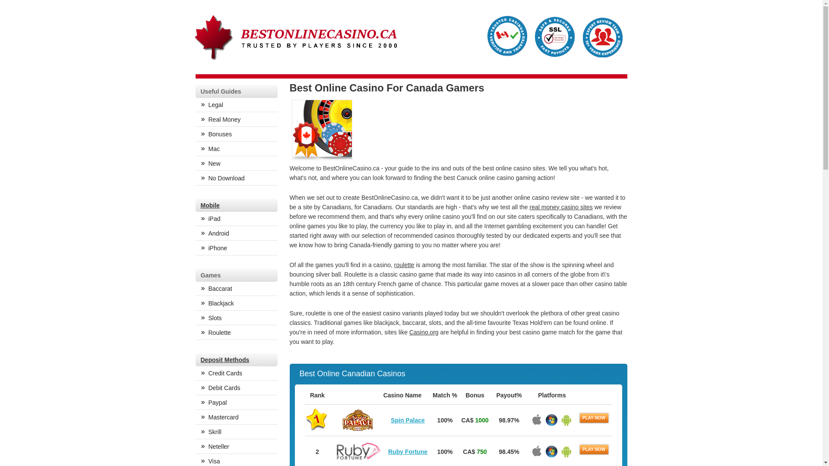 This screenshot has height=466, width=829. Describe the element at coordinates (236, 418) in the screenshot. I see `Mastercard` at that location.